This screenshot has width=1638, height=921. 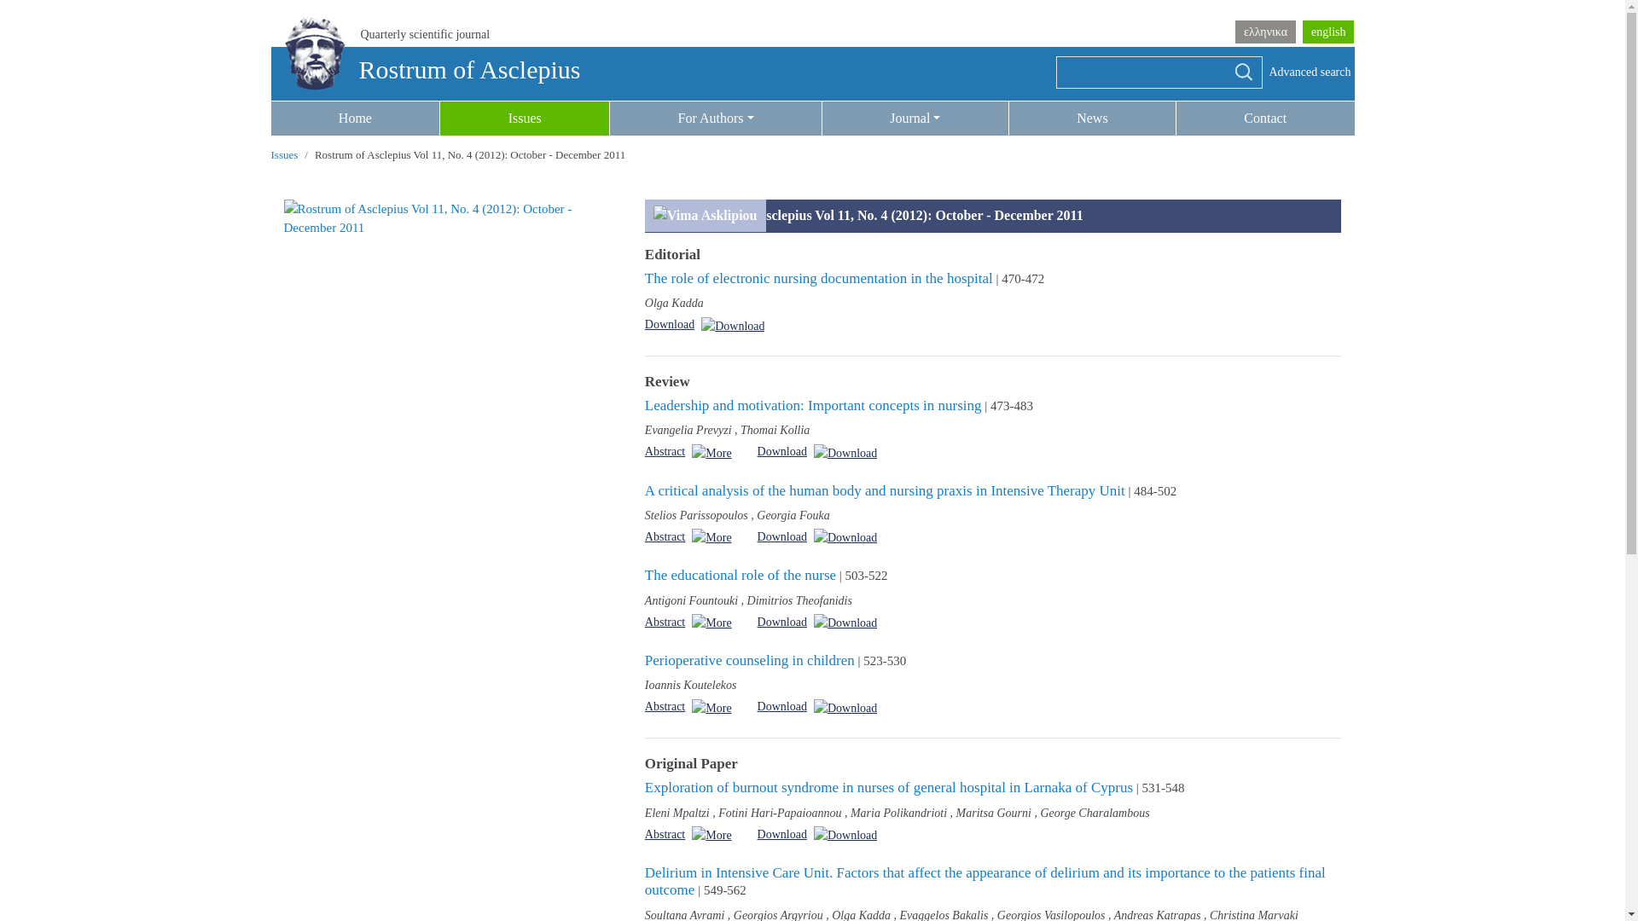 I want to click on Thomai Kollia, so click(x=775, y=430).